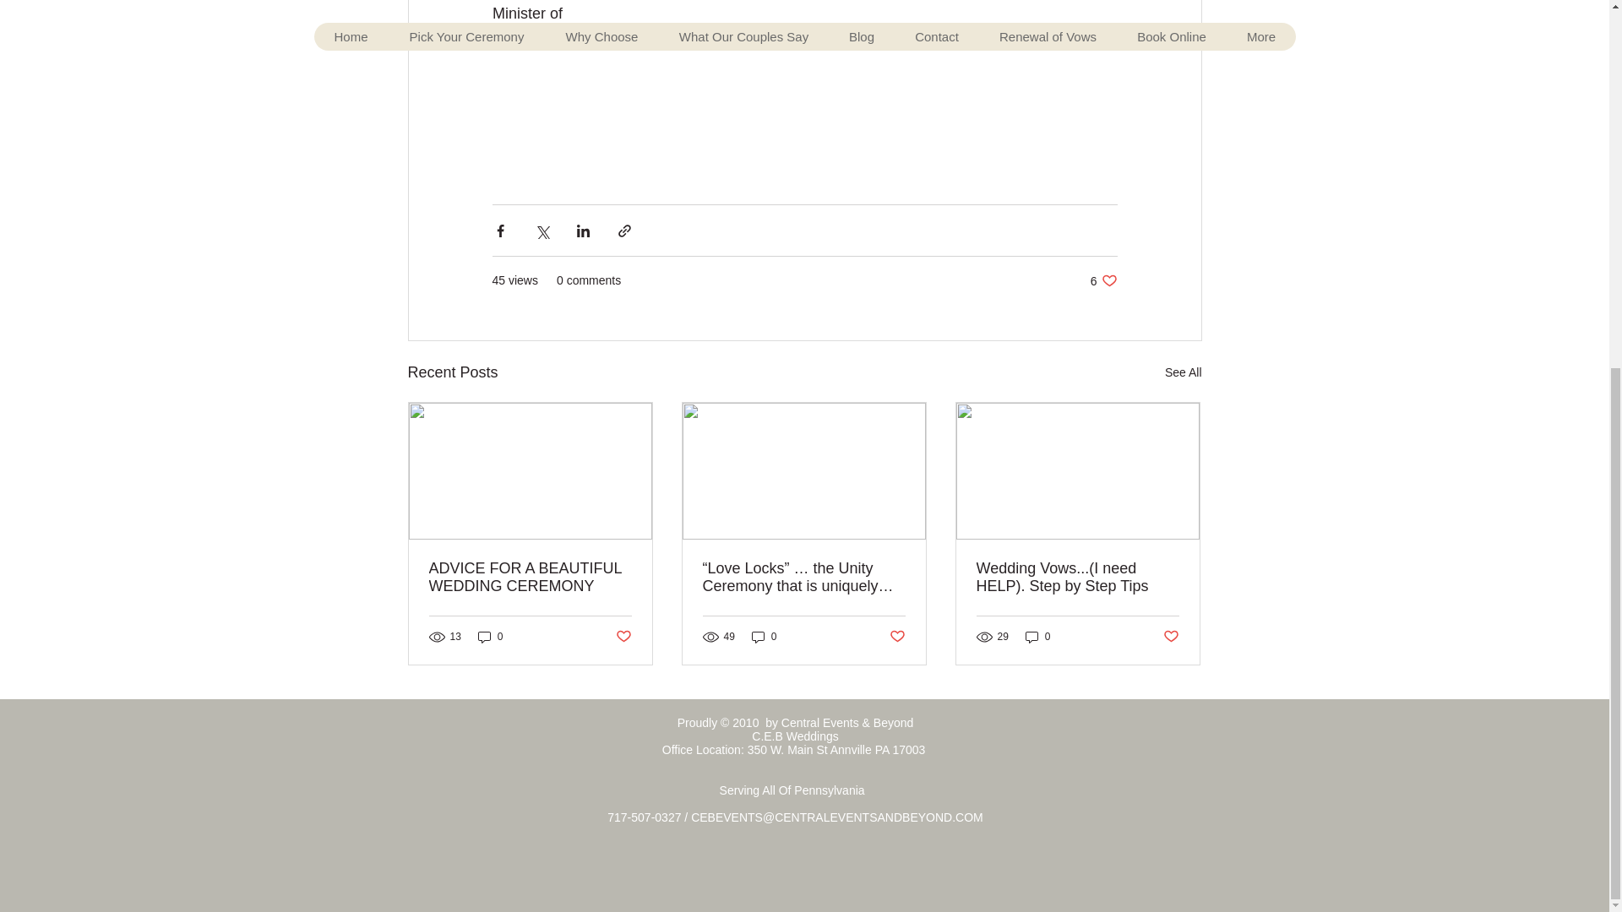 This screenshot has width=1622, height=912. What do you see at coordinates (1183, 372) in the screenshot?
I see `See All` at bounding box center [1183, 372].